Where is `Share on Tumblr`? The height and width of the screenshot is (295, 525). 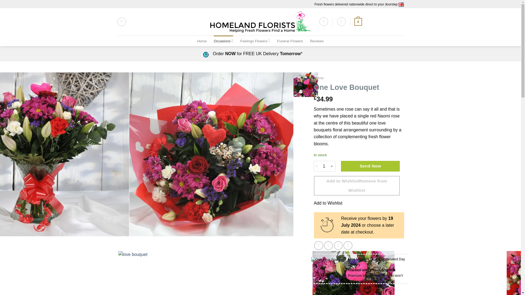 Share on Tumblr is located at coordinates (348, 246).